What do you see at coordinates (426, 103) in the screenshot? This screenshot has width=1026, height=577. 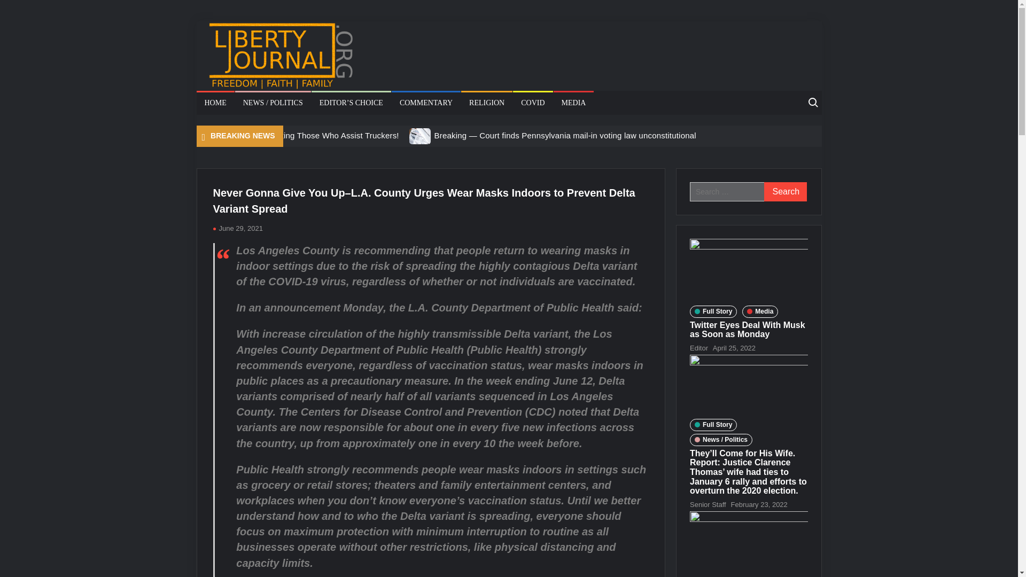 I see `COMMENTARY` at bounding box center [426, 103].